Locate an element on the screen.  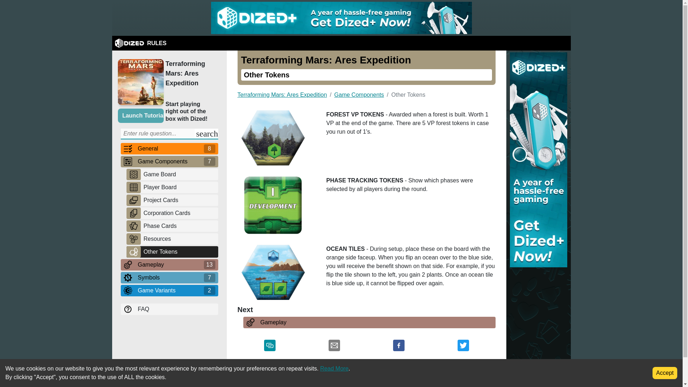
Phase Cards is located at coordinates (179, 226).